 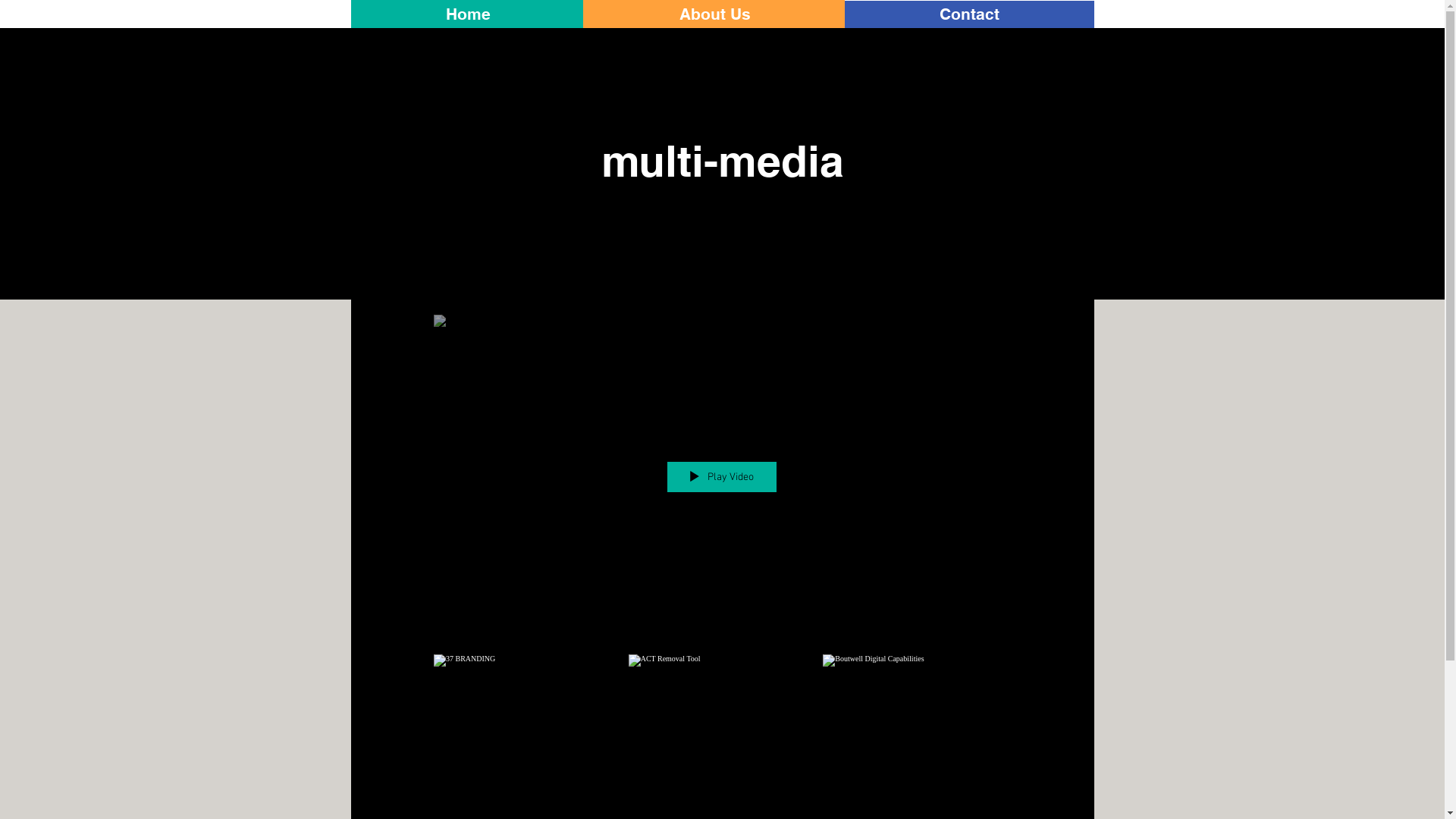 I want to click on About Us, so click(x=716, y=14).